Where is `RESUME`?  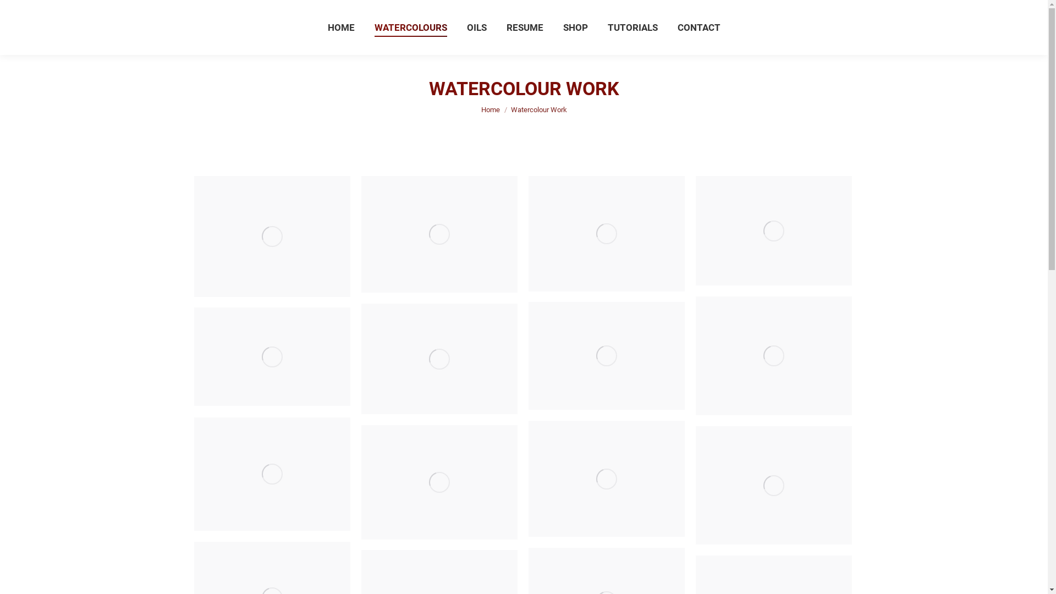
RESUME is located at coordinates (525, 28).